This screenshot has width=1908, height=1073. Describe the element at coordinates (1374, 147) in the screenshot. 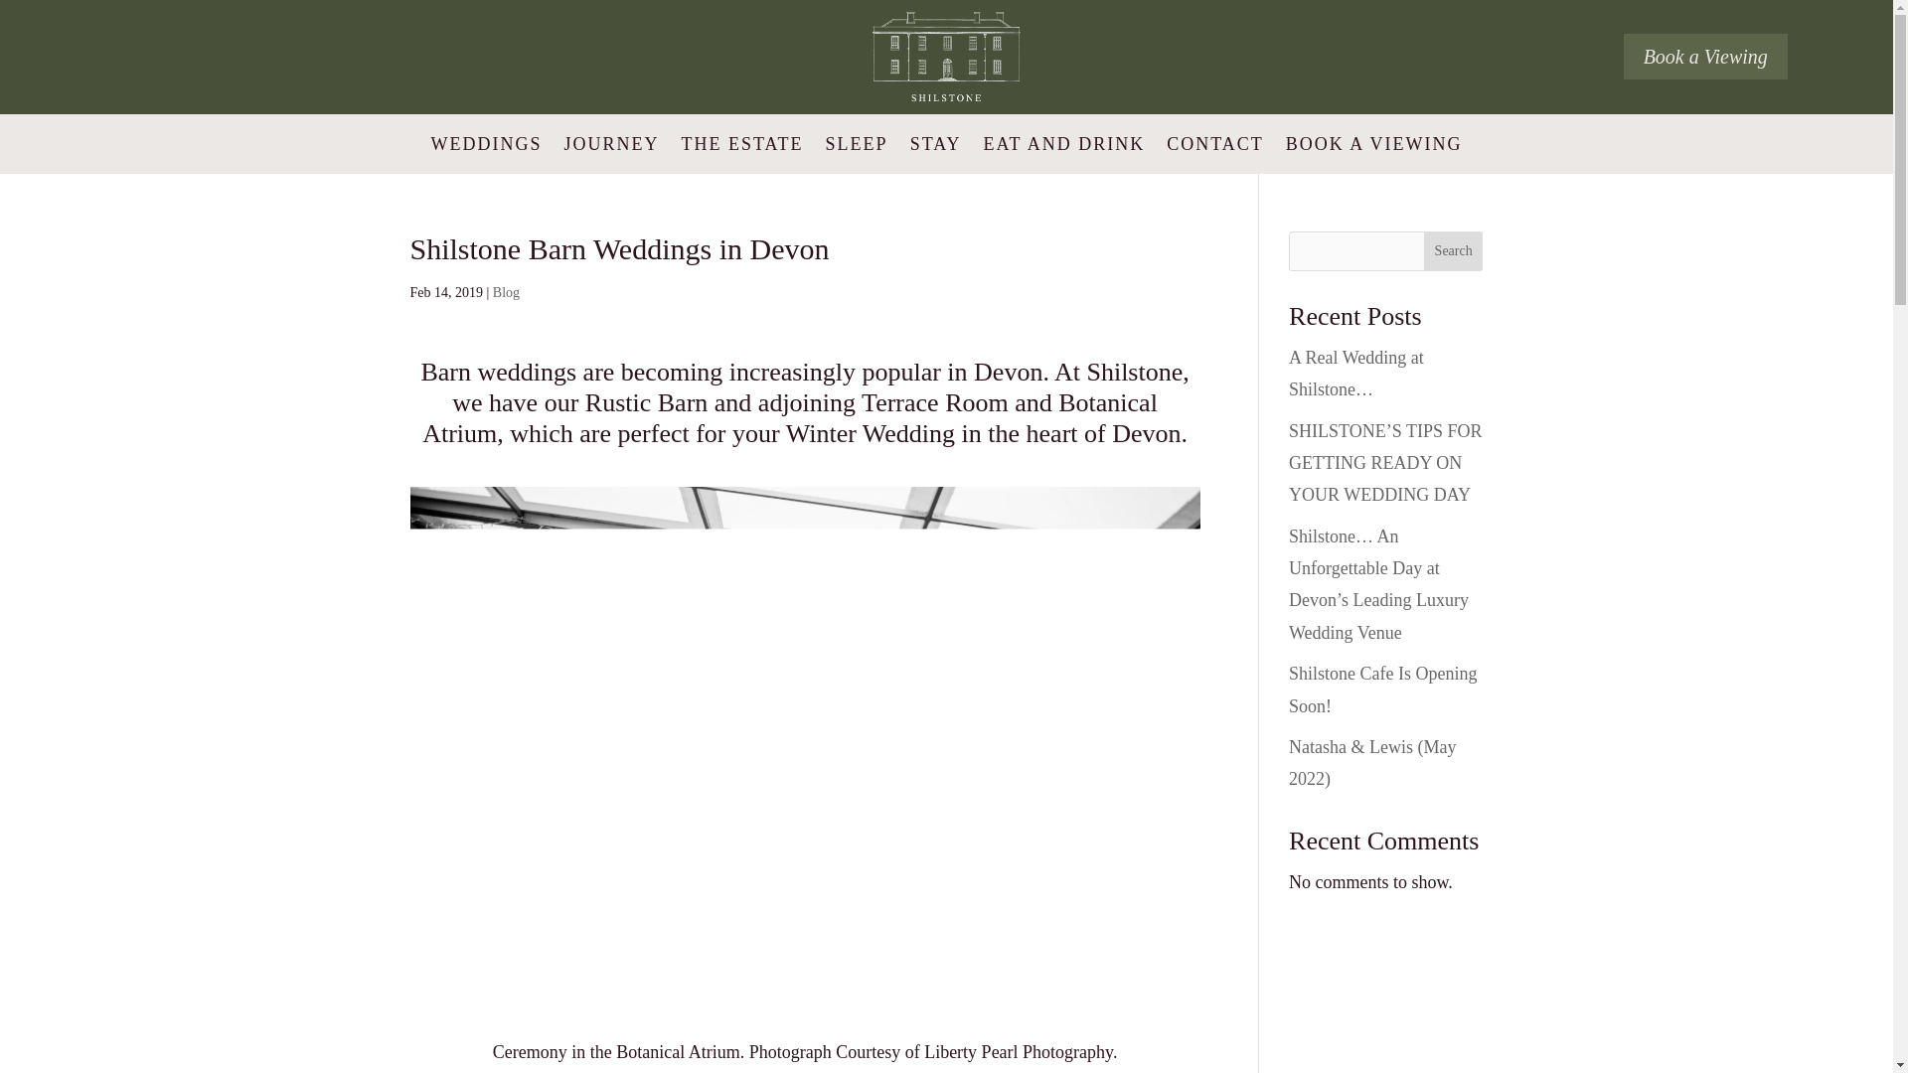

I see `BOOK A VIEWING` at that location.